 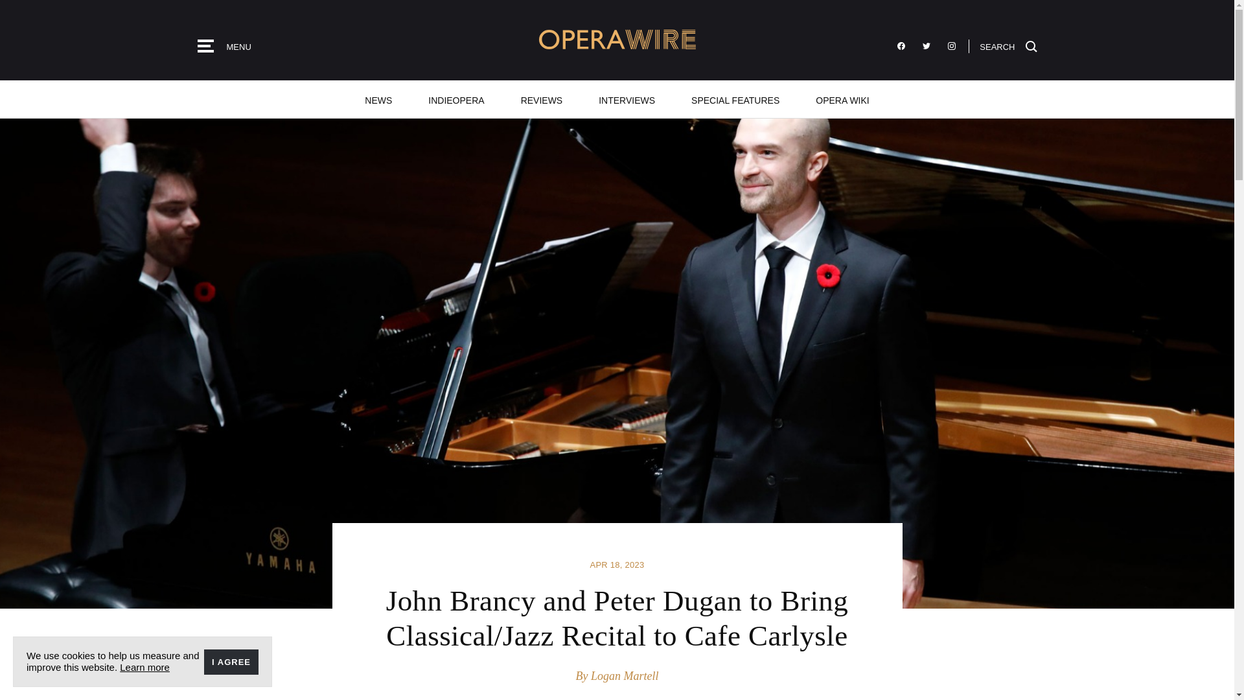 I want to click on REVIEWS, so click(x=542, y=99).